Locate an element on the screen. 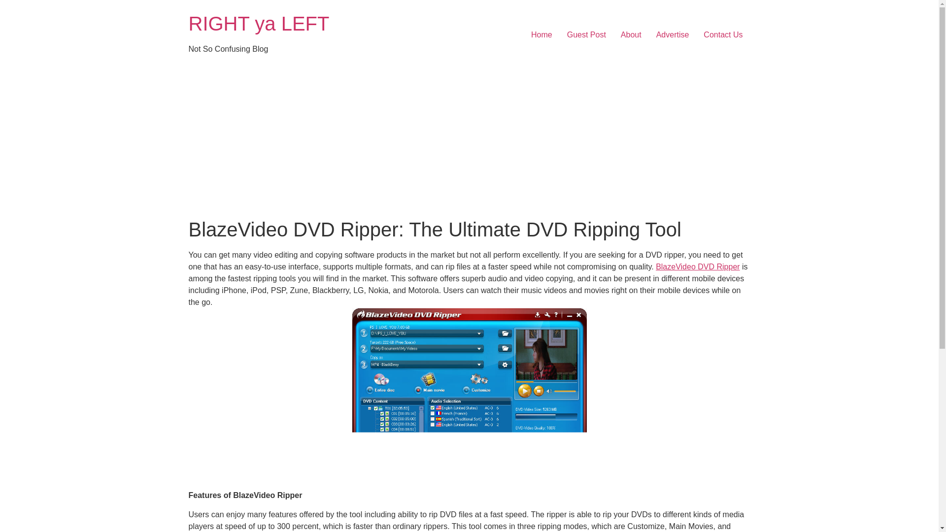  BlazeVideo DVD Ripper is located at coordinates (698, 266).